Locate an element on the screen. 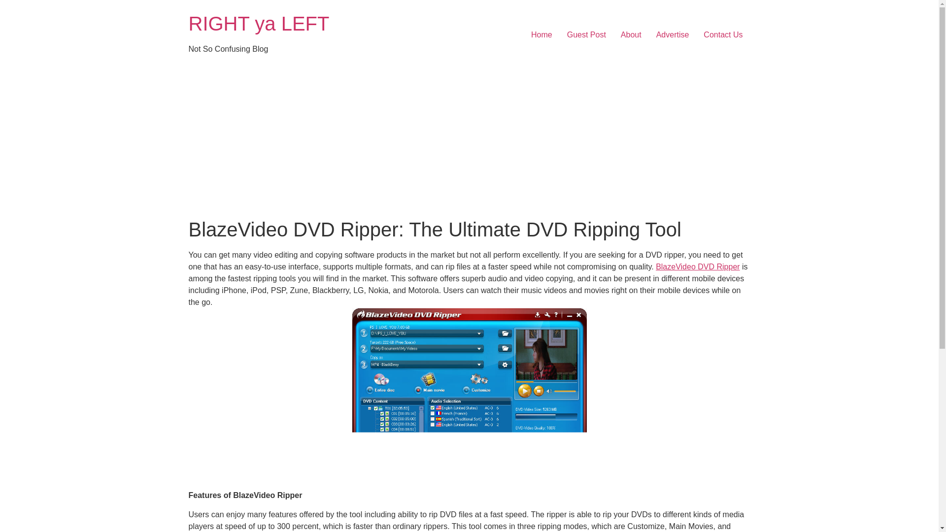  BlazeVideo DVD Ripper is located at coordinates (698, 266).